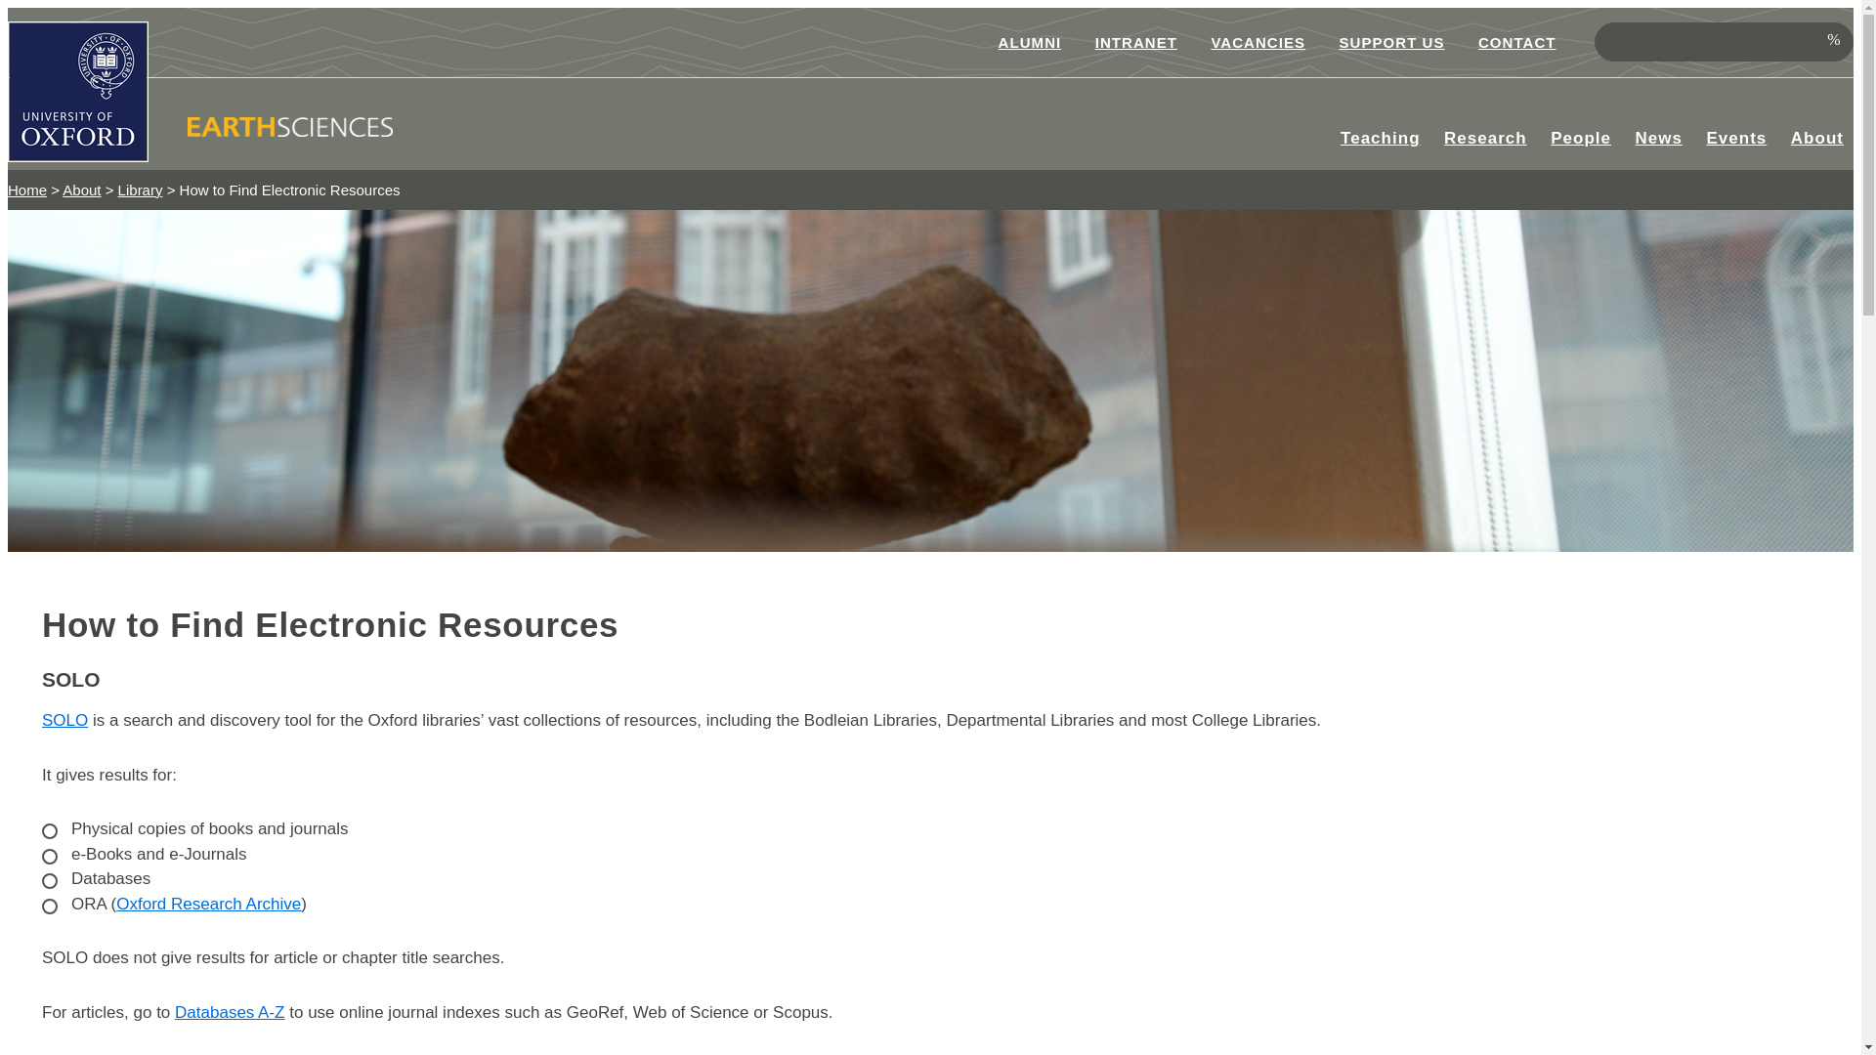 Image resolution: width=1876 pixels, height=1055 pixels. Describe the element at coordinates (1380, 139) in the screenshot. I see `Teaching` at that location.